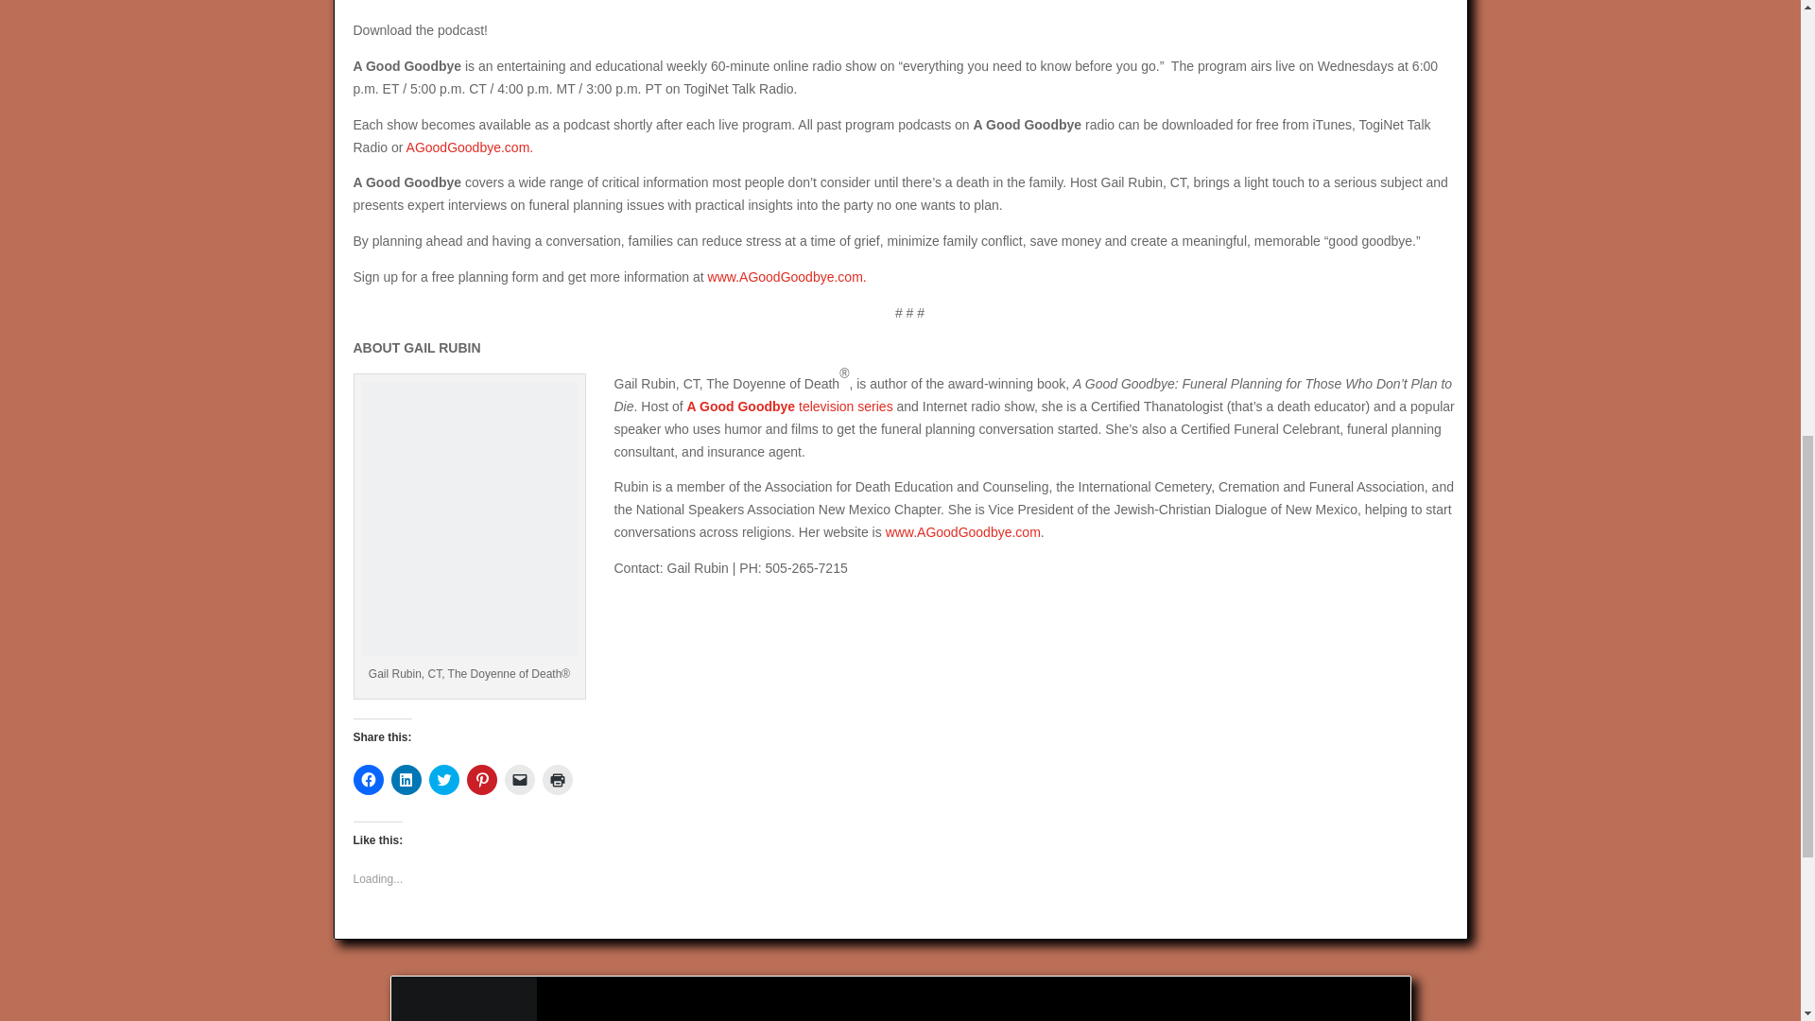 This screenshot has height=1021, width=1815. Describe the element at coordinates (482, 779) in the screenshot. I see `Click to share on Pinterest` at that location.